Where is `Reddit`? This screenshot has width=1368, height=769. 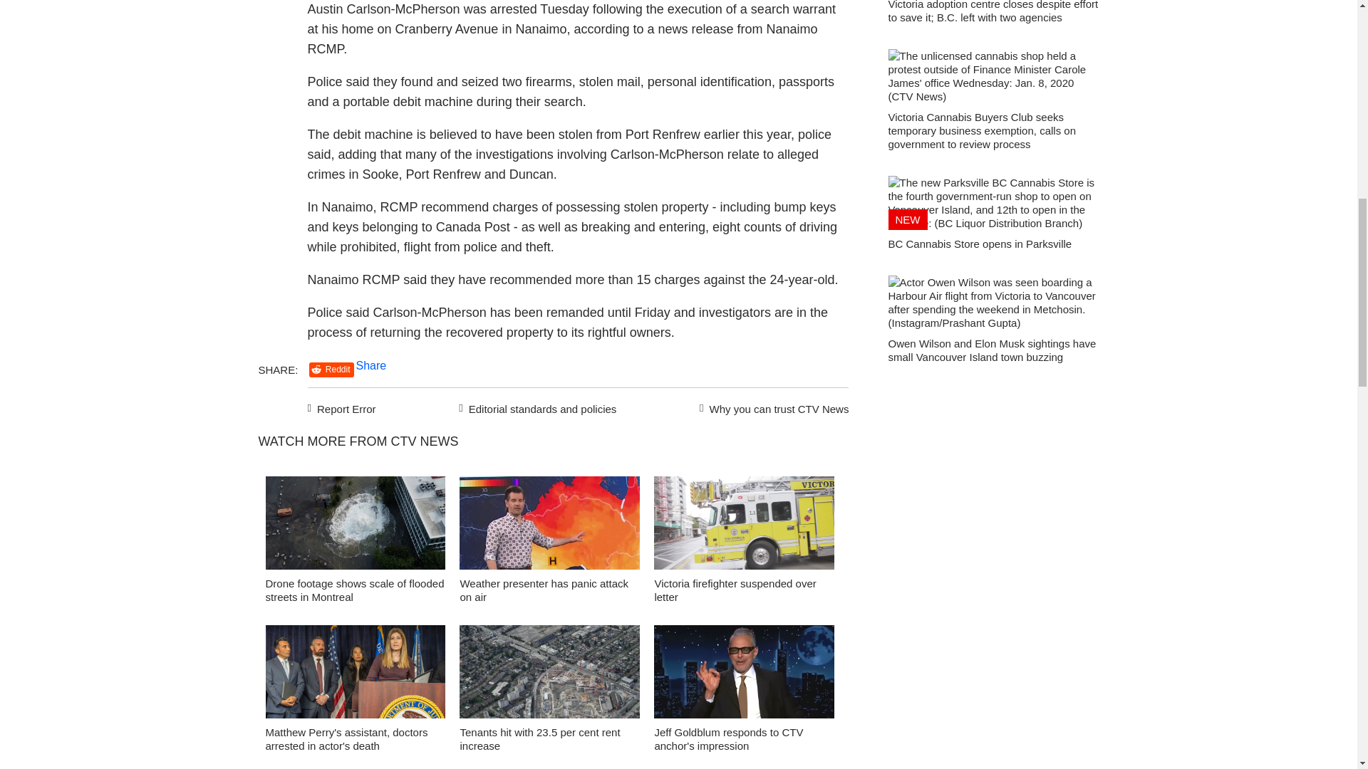 Reddit is located at coordinates (331, 370).